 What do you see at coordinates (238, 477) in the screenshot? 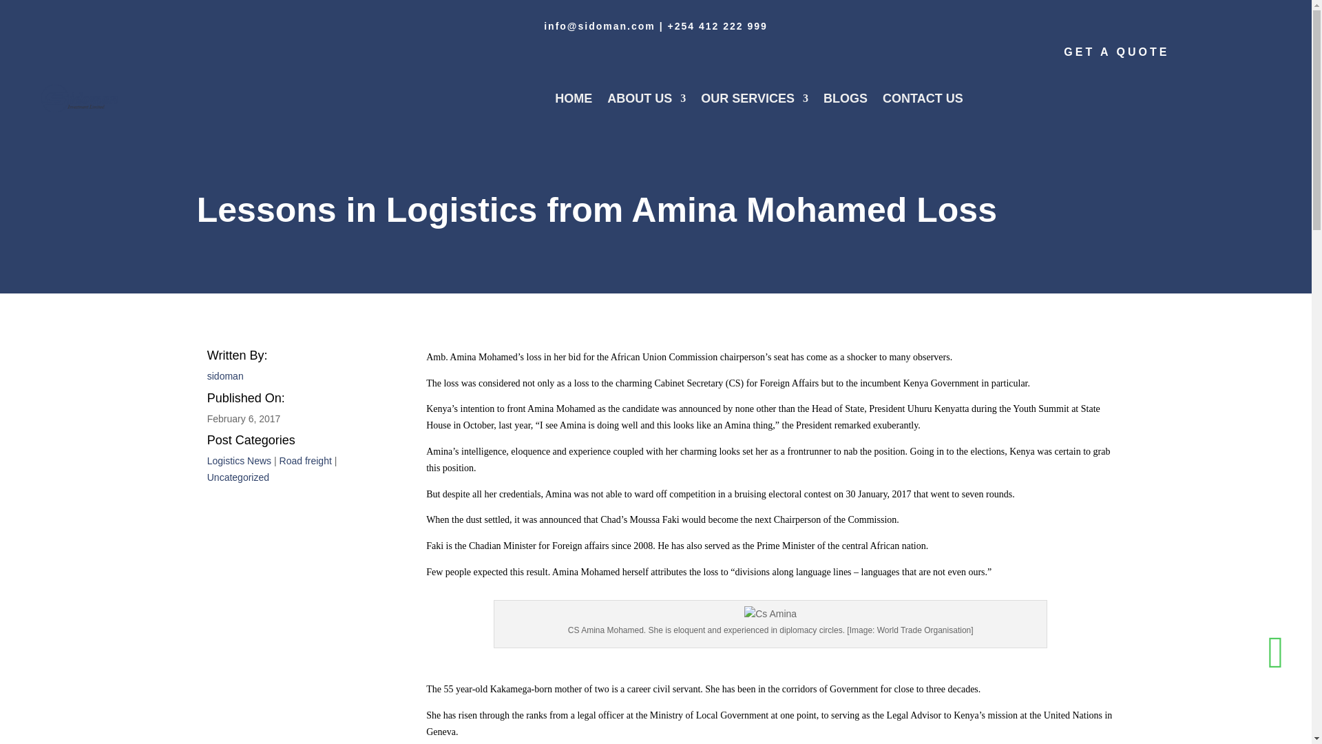
I see `Uncategorized` at bounding box center [238, 477].